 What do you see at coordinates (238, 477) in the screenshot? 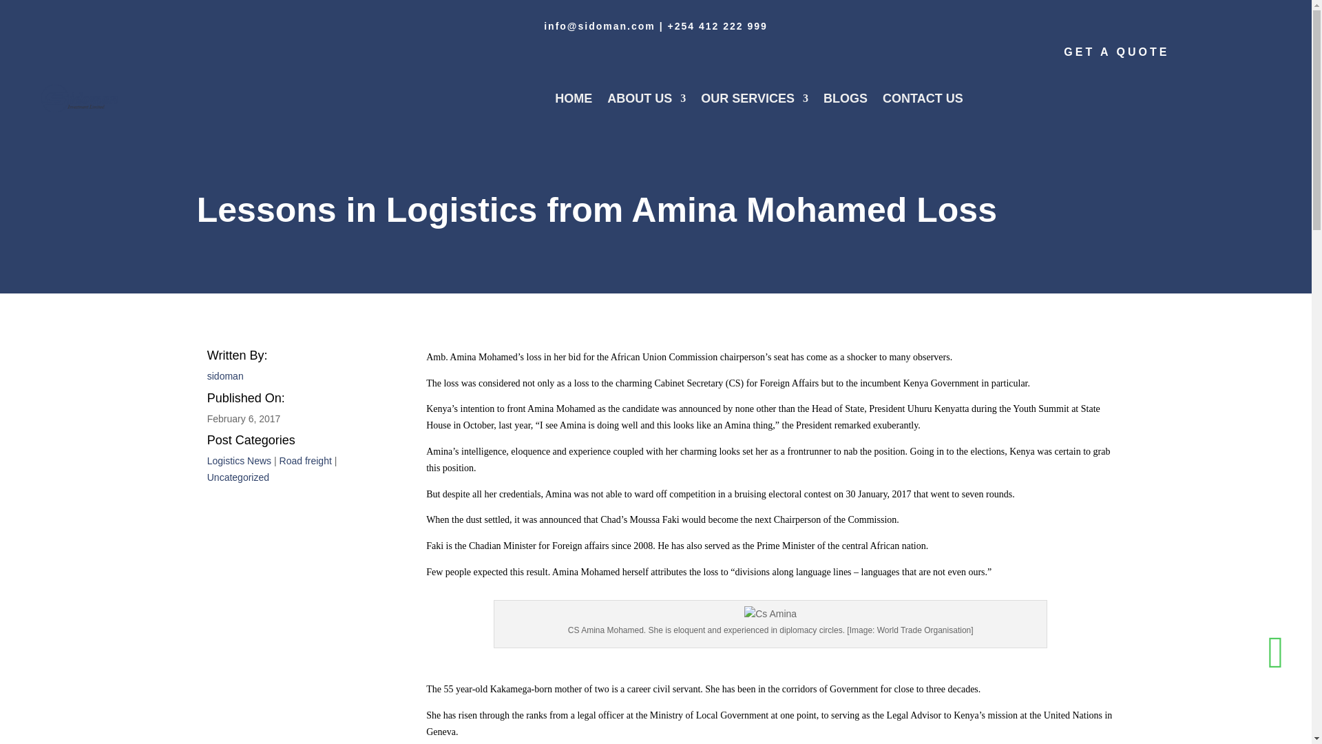
I see `Uncategorized` at bounding box center [238, 477].